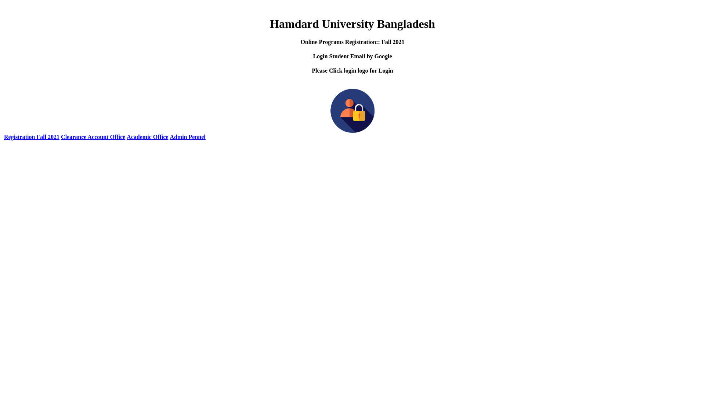 Image resolution: width=705 pixels, height=396 pixels. What do you see at coordinates (148, 137) in the screenshot?
I see `Academic Office` at bounding box center [148, 137].